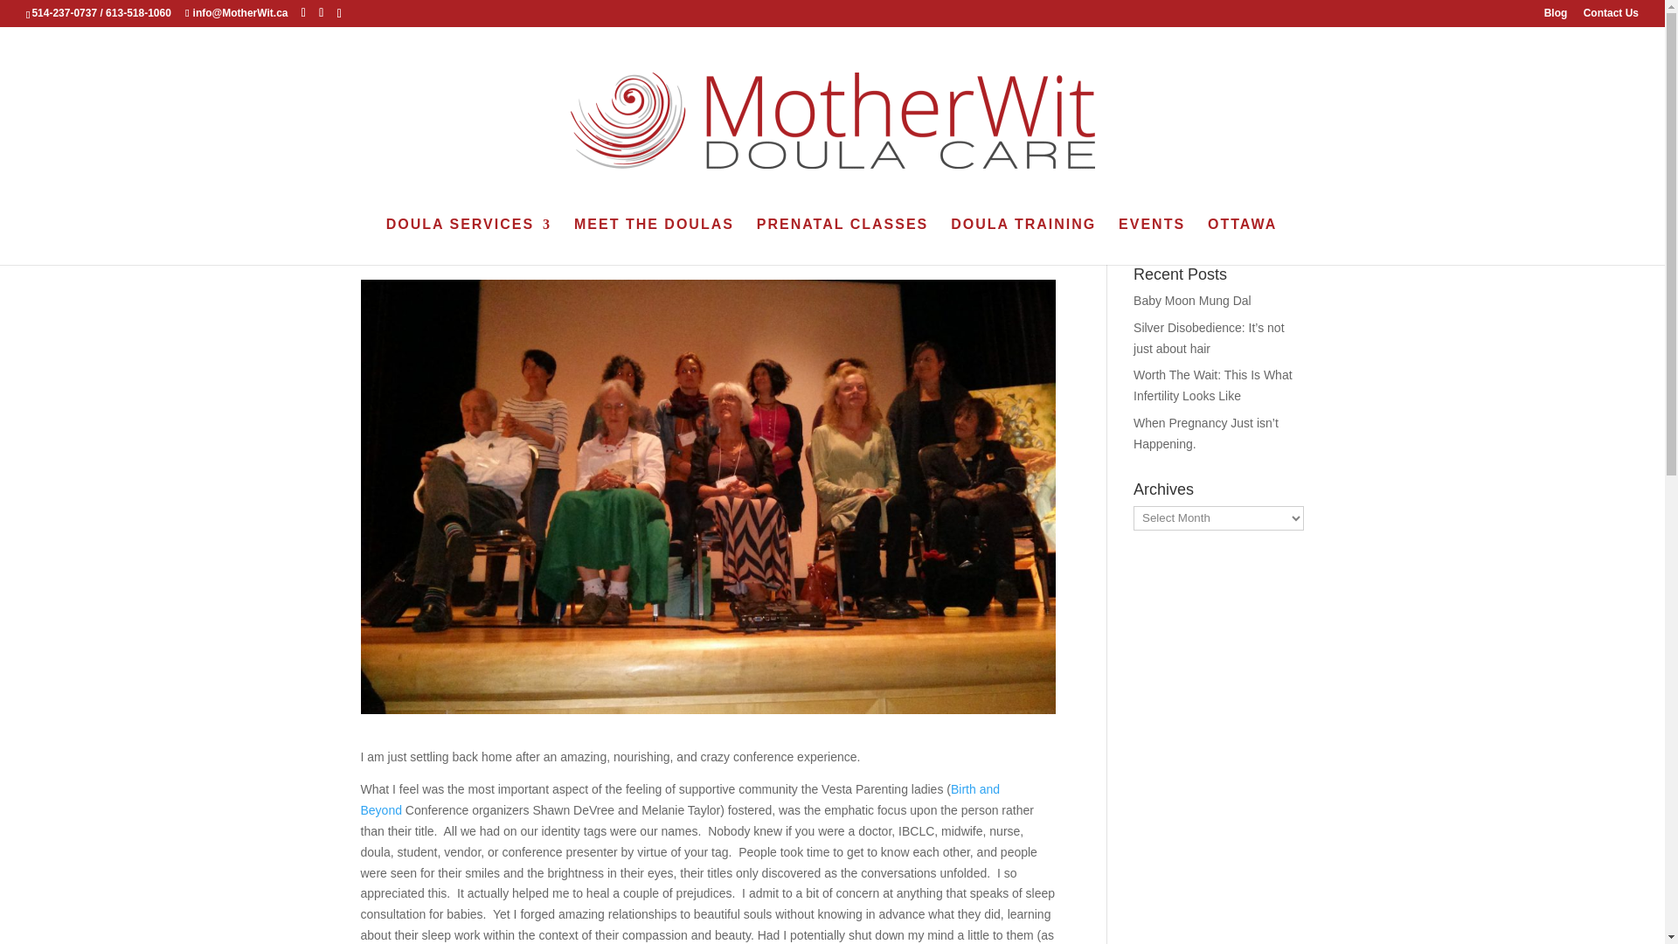  Describe the element at coordinates (404, 249) in the screenshot. I see `MotherWit` at that location.